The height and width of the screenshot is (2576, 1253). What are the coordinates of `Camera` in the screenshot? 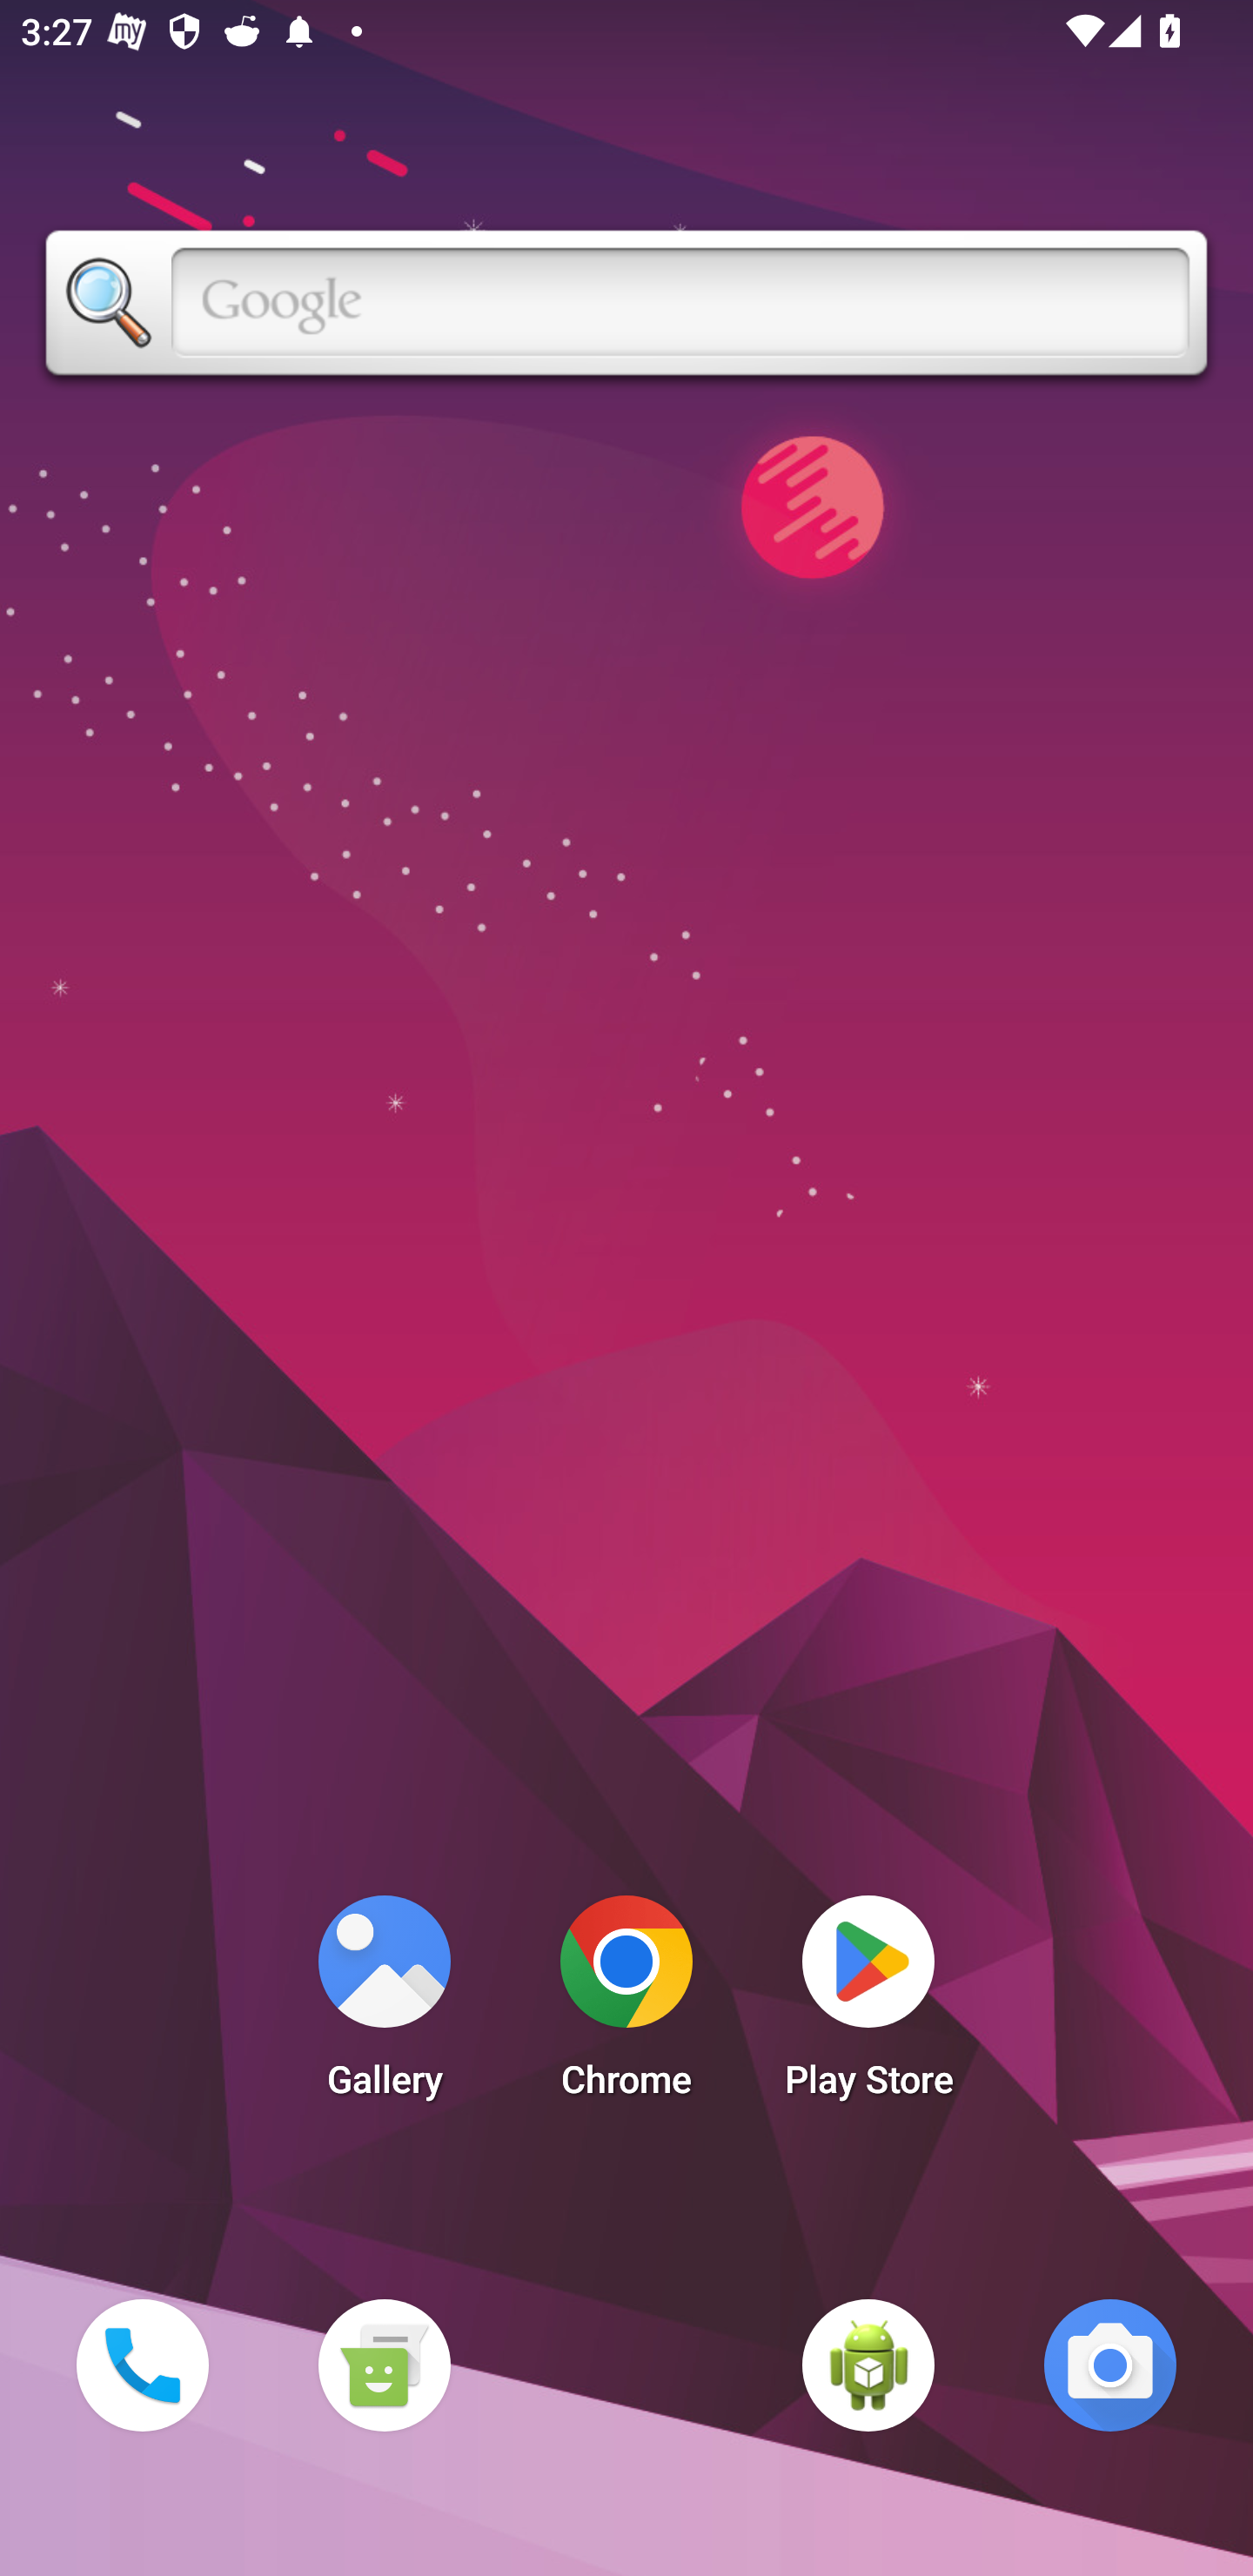 It's located at (1110, 2365).